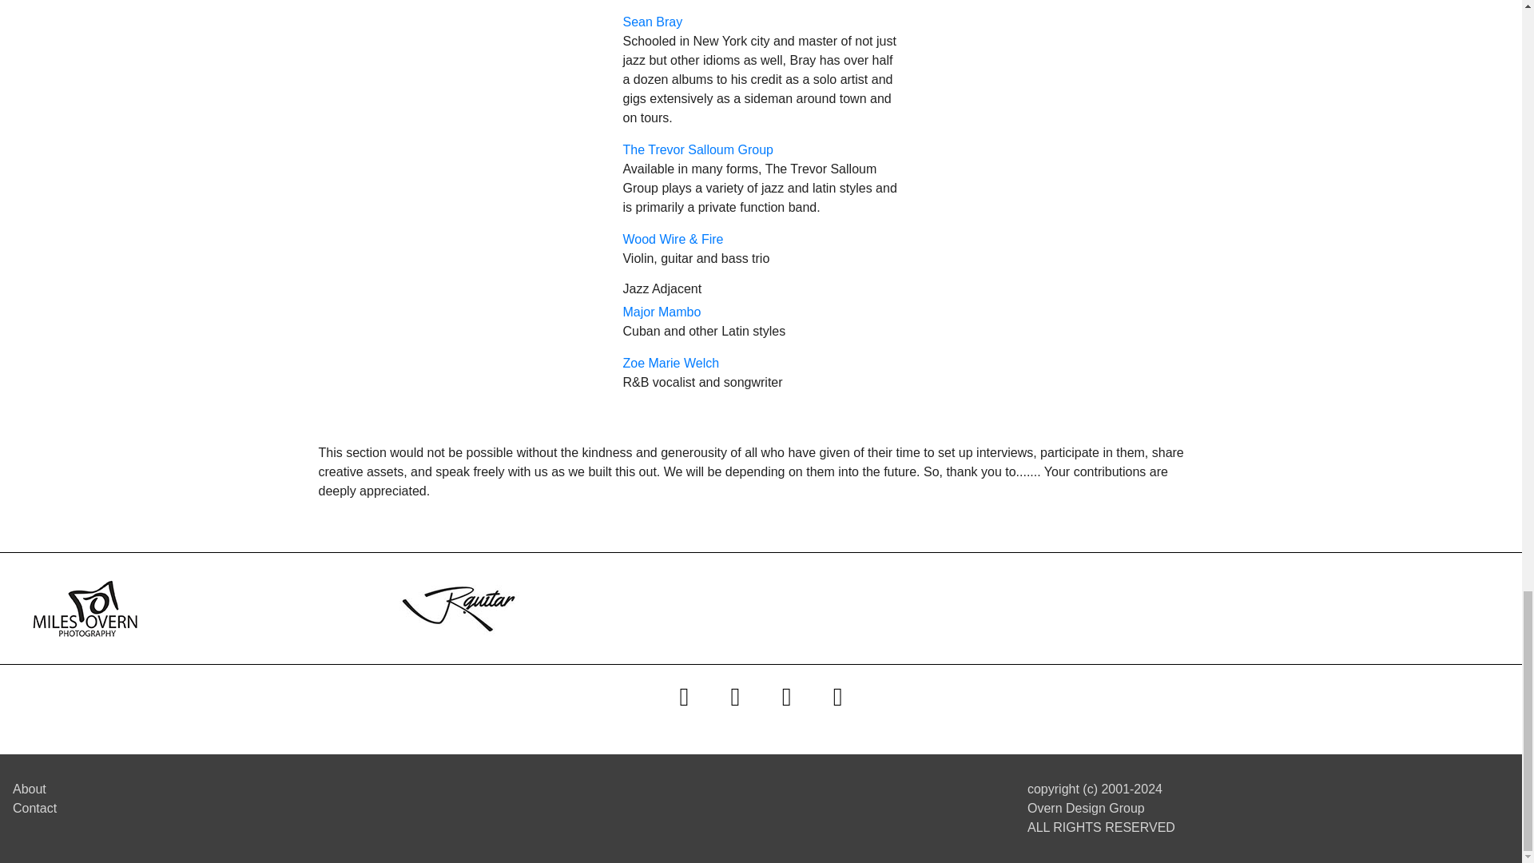 This screenshot has height=863, width=1534. Describe the element at coordinates (34, 808) in the screenshot. I see `Contact eiKelowna` at that location.